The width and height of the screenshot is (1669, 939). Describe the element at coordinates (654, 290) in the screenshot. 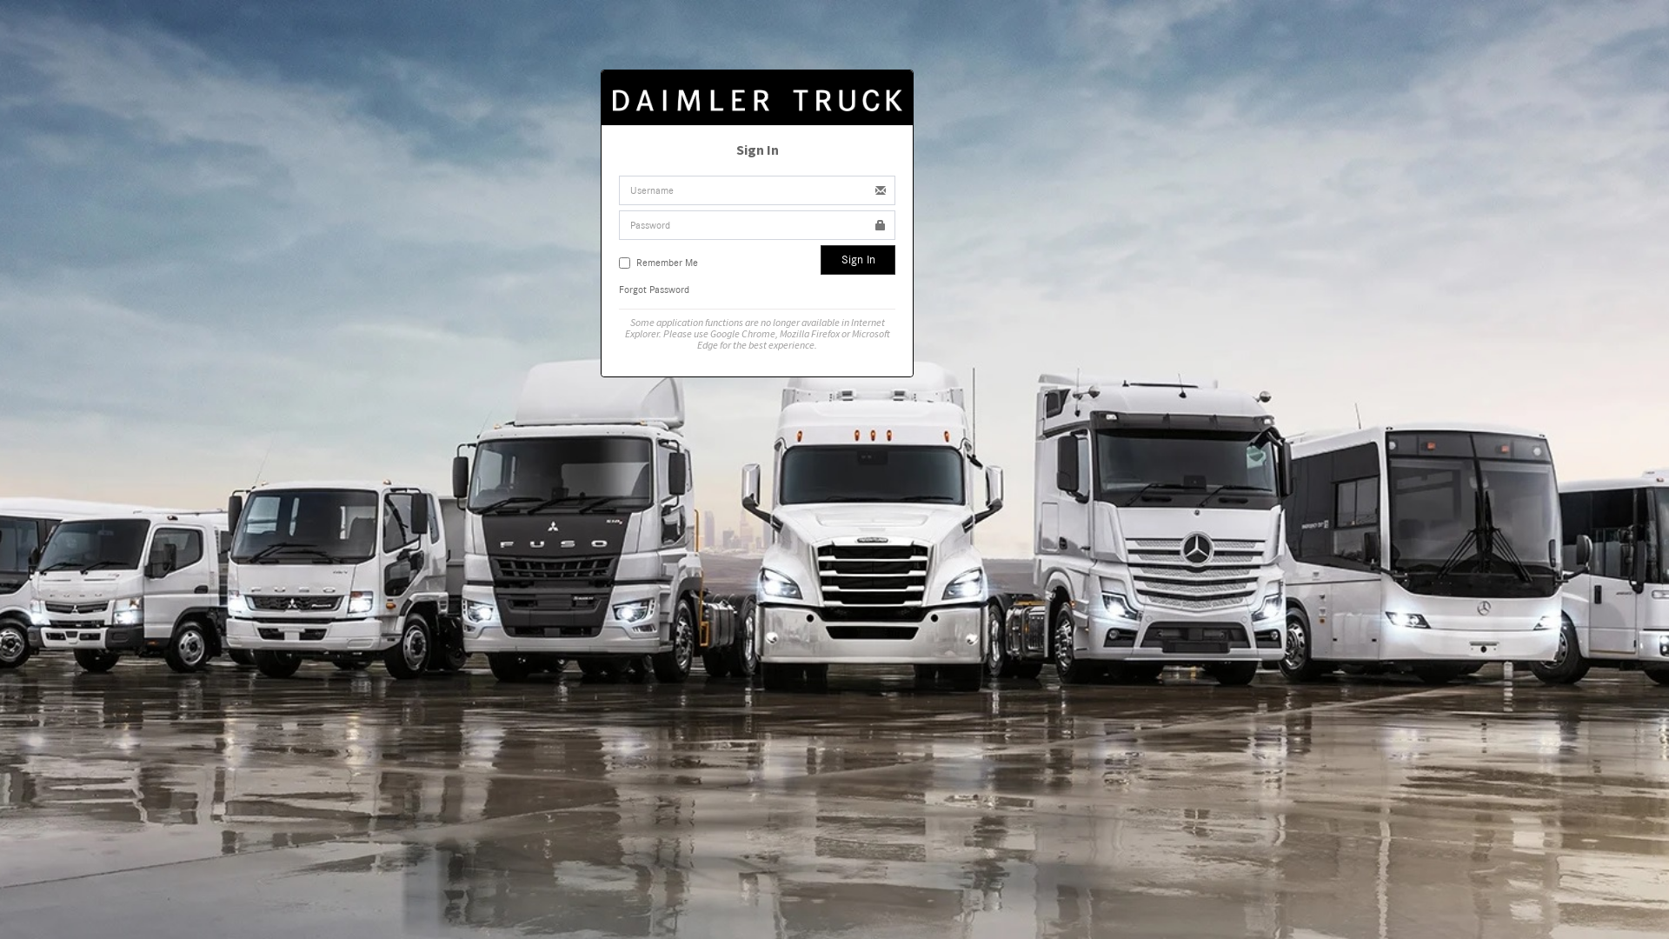

I see `Forgot Password` at that location.